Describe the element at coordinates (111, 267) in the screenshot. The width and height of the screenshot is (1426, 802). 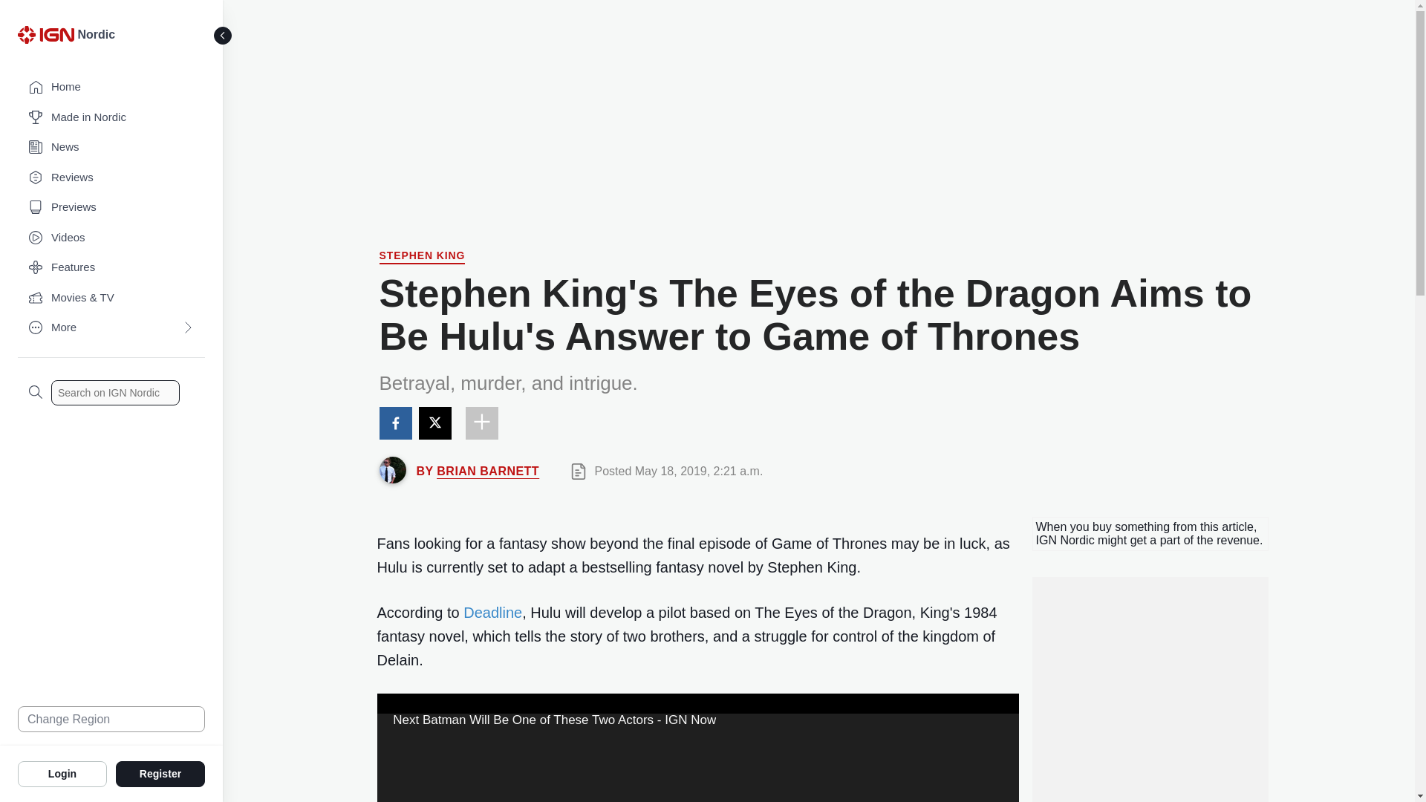
I see `Features` at that location.